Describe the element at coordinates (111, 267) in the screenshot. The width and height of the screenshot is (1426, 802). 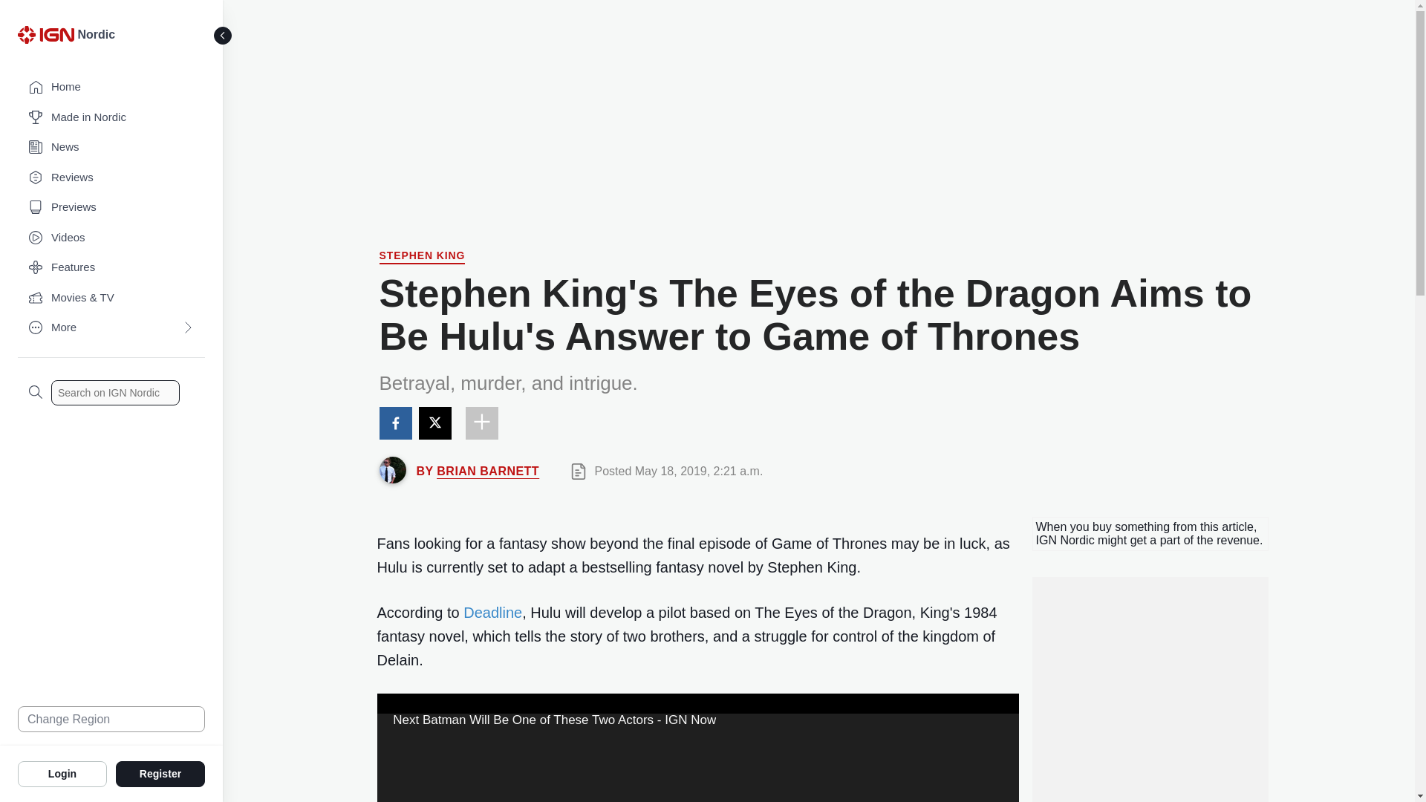
I see `Features` at that location.